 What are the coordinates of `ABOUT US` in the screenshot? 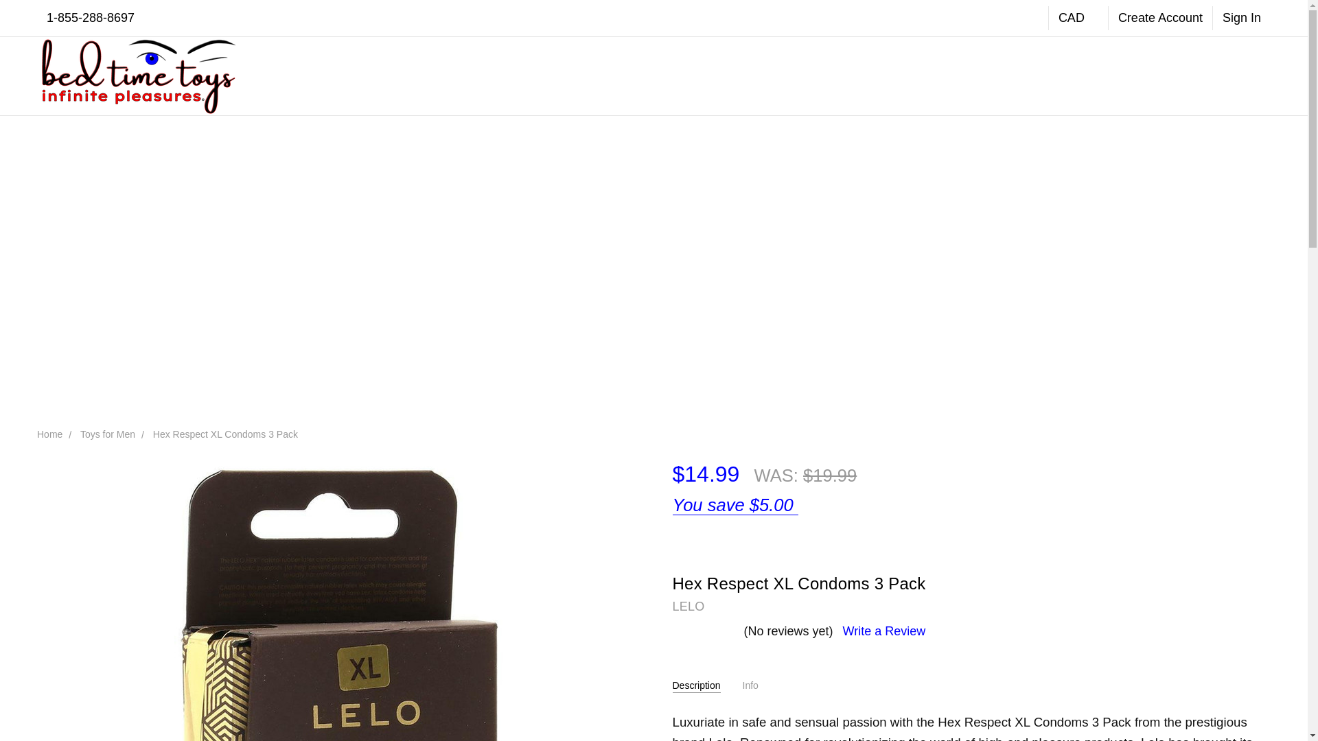 It's located at (756, 75).